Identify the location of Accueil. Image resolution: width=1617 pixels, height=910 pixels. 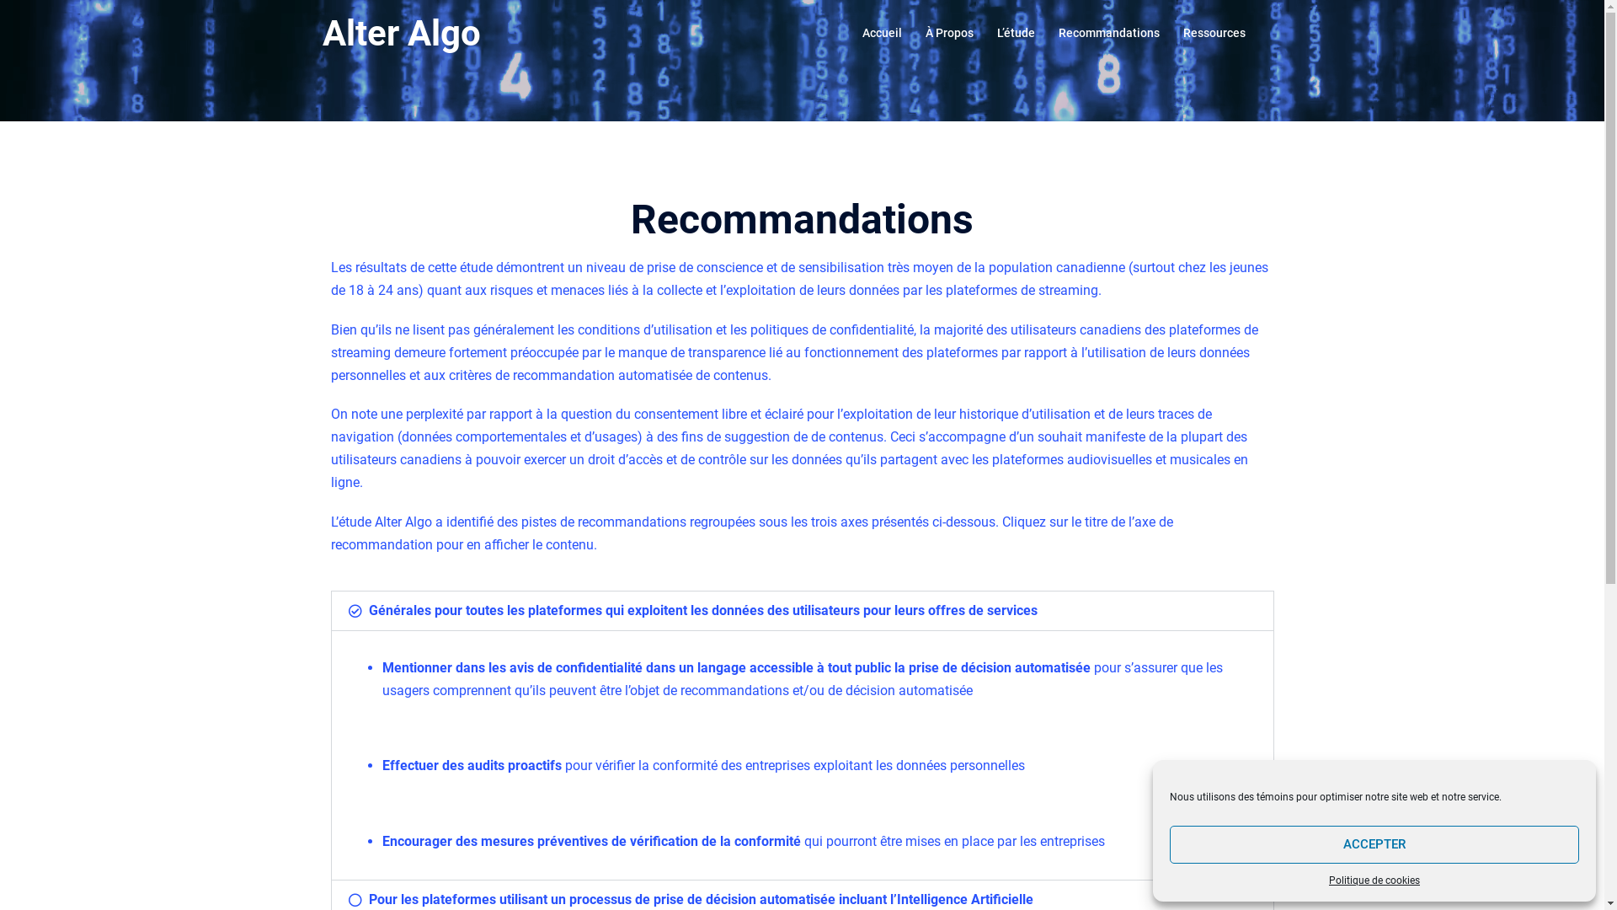
(883, 34).